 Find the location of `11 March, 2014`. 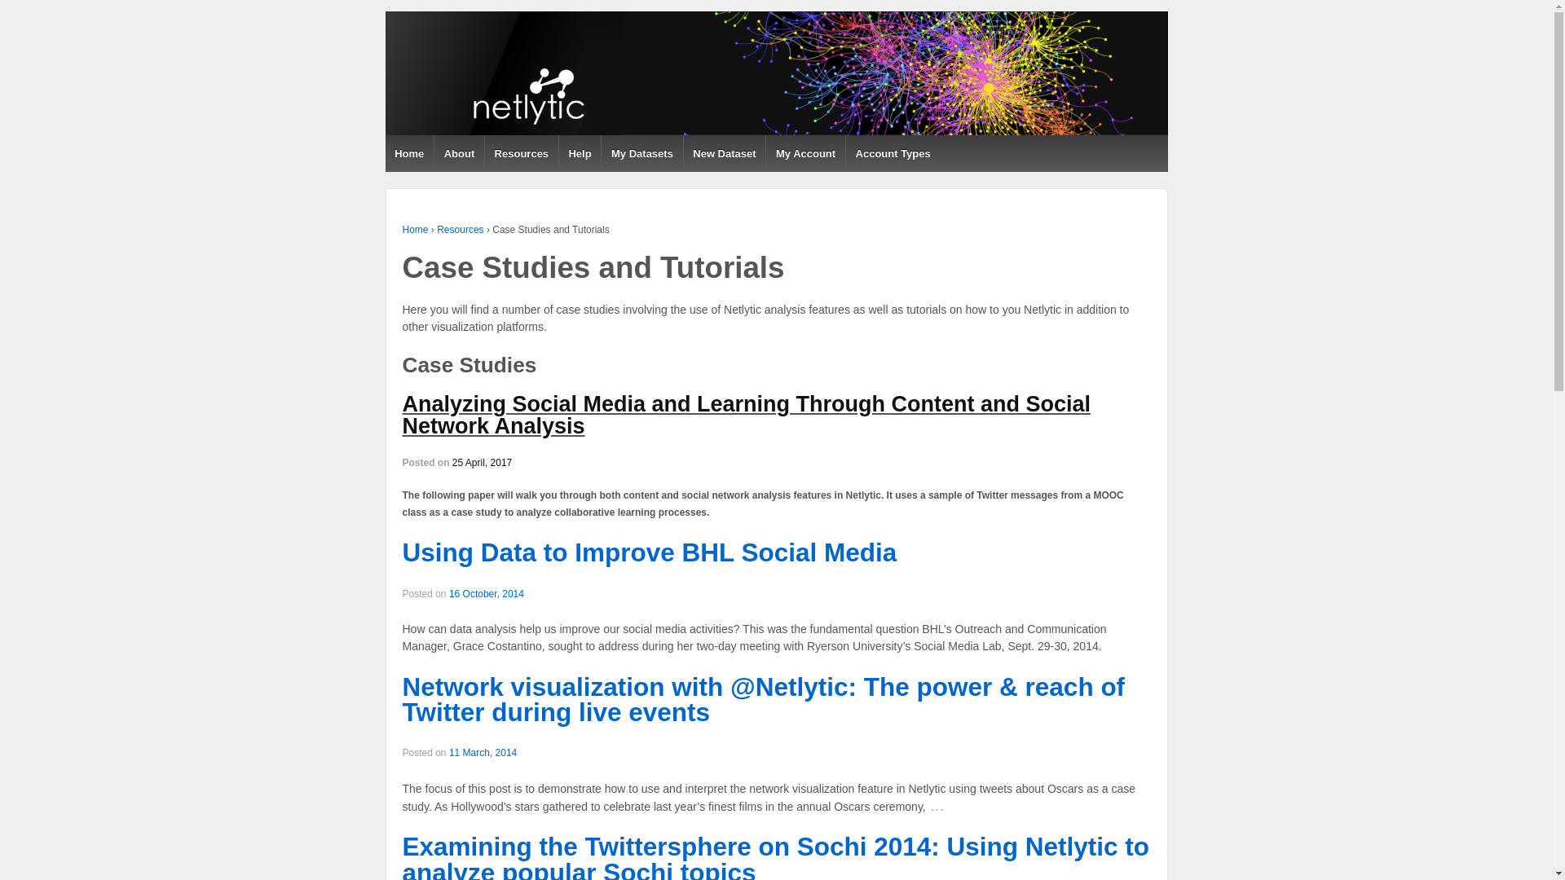

11 March, 2014 is located at coordinates (483, 752).